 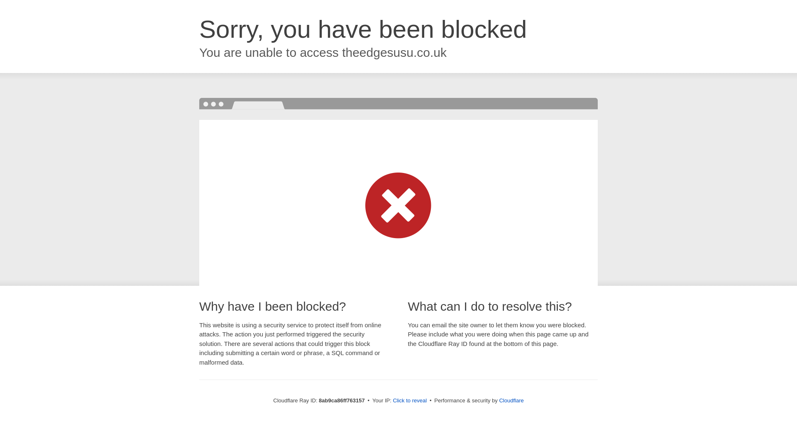 I want to click on Click to reveal, so click(x=409, y=401).